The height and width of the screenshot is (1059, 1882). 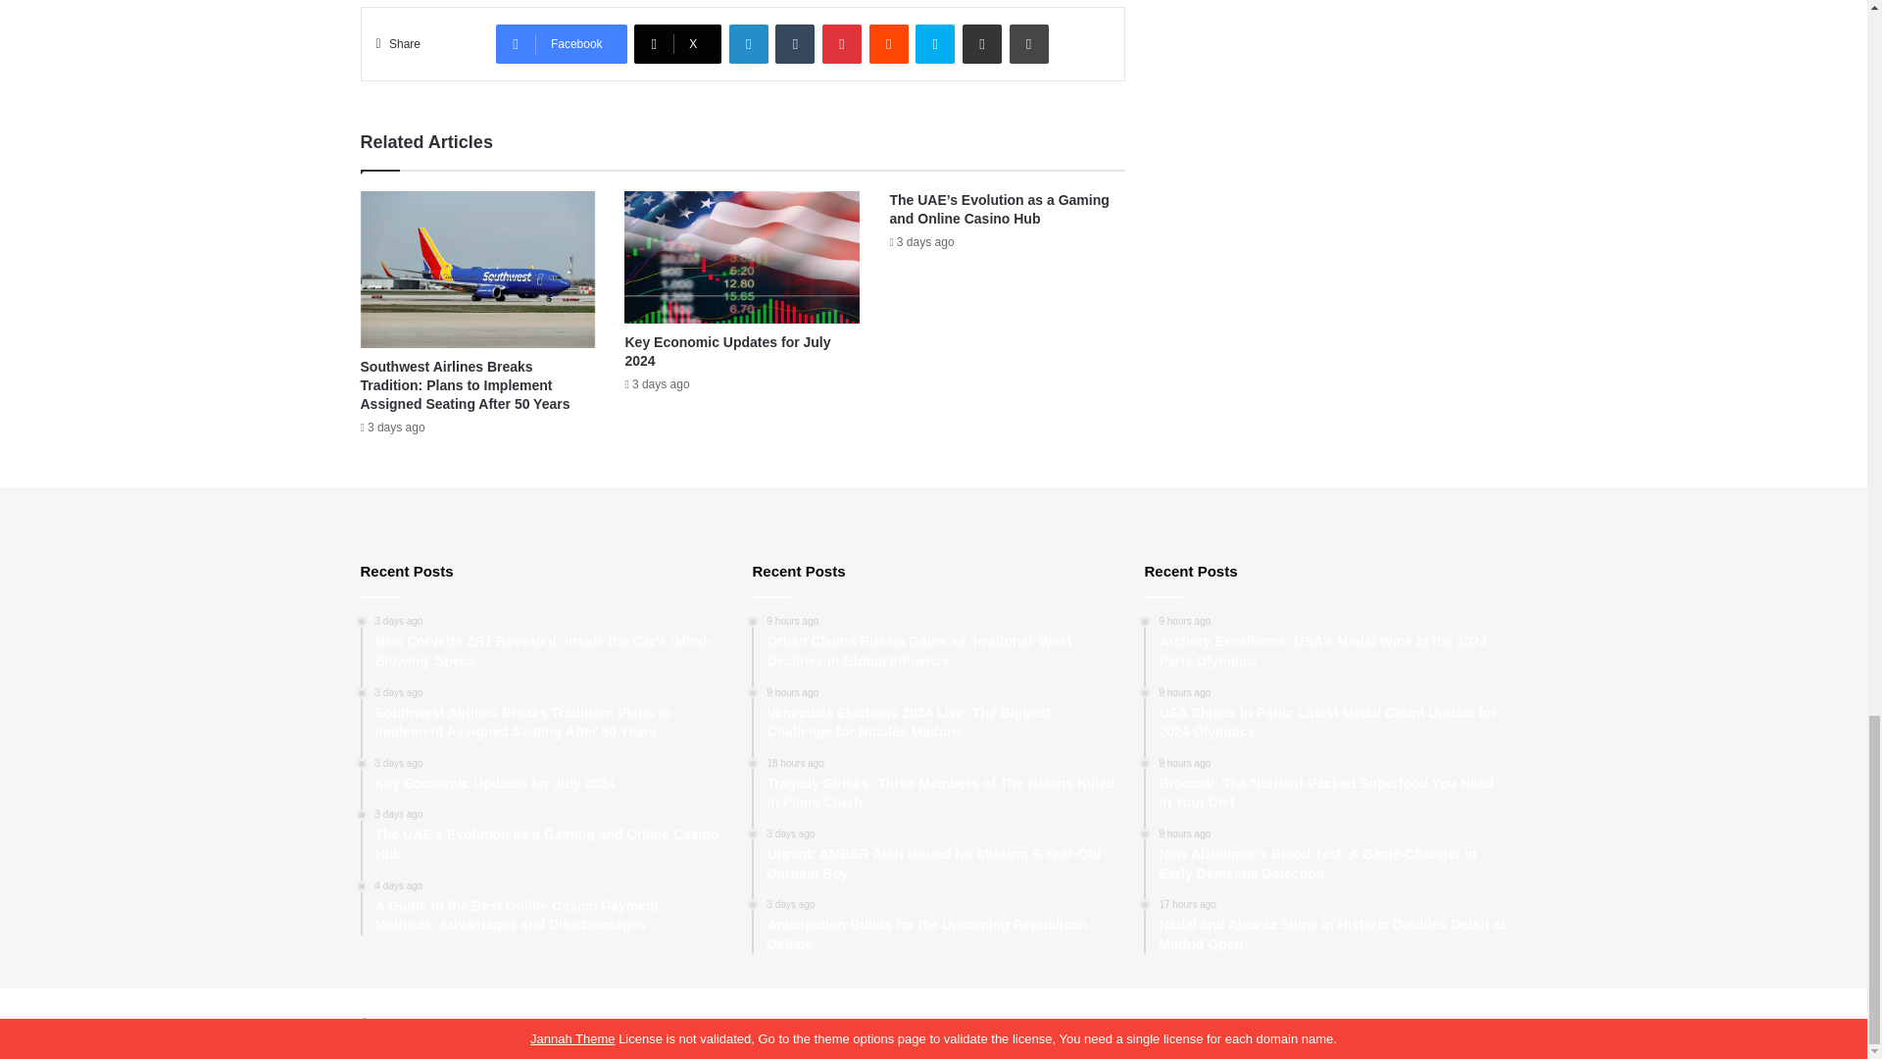 What do you see at coordinates (889, 43) in the screenshot?
I see `Reddit` at bounding box center [889, 43].